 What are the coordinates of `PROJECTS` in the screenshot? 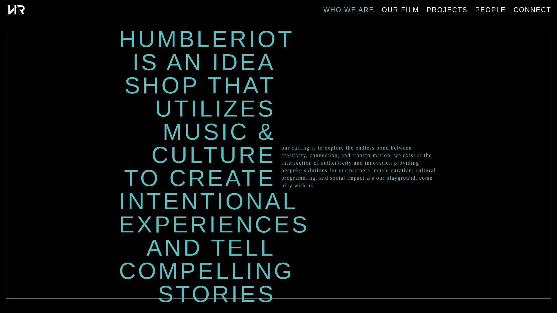 It's located at (447, 10).